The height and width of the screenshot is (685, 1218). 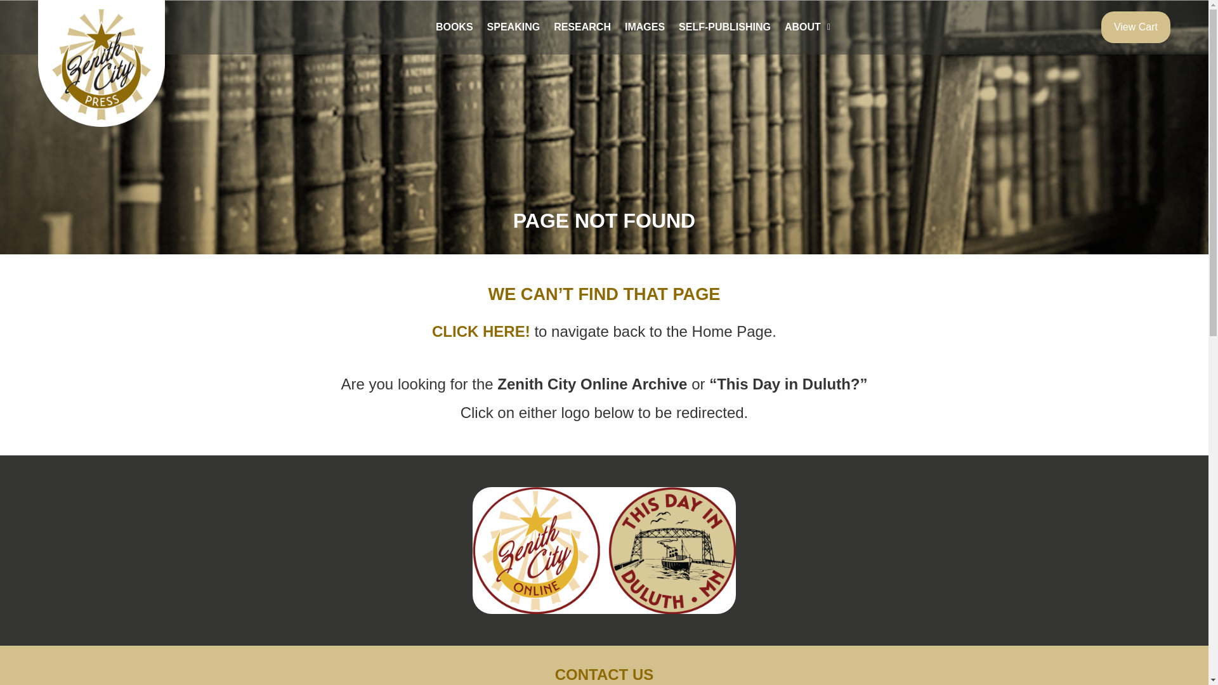 What do you see at coordinates (808, 27) in the screenshot?
I see `ABOUT` at bounding box center [808, 27].